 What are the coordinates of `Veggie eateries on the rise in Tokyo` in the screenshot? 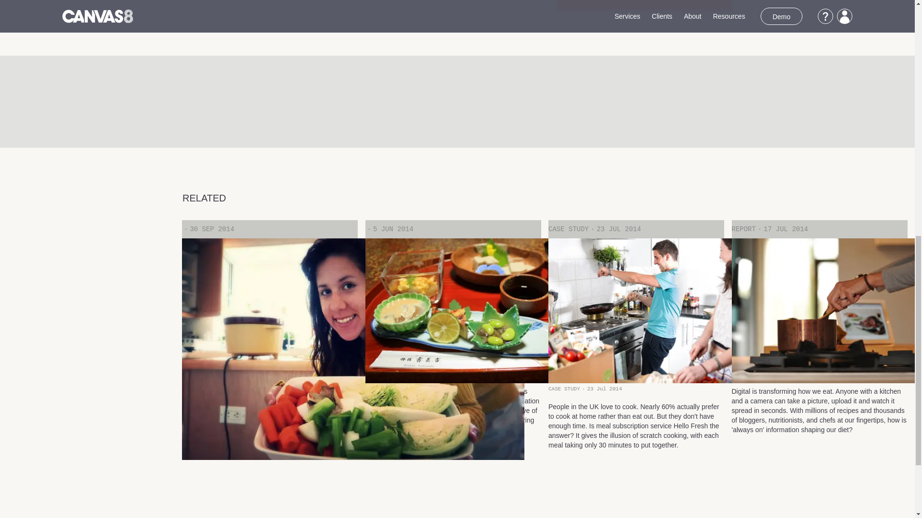 It's located at (452, 355).